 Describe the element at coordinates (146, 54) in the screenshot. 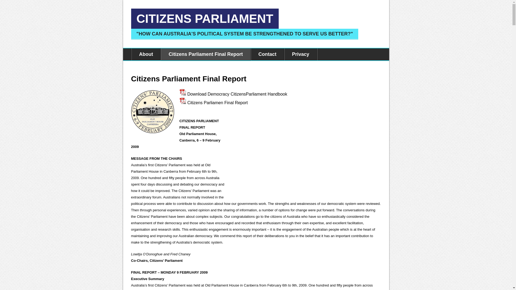

I see `About` at that location.